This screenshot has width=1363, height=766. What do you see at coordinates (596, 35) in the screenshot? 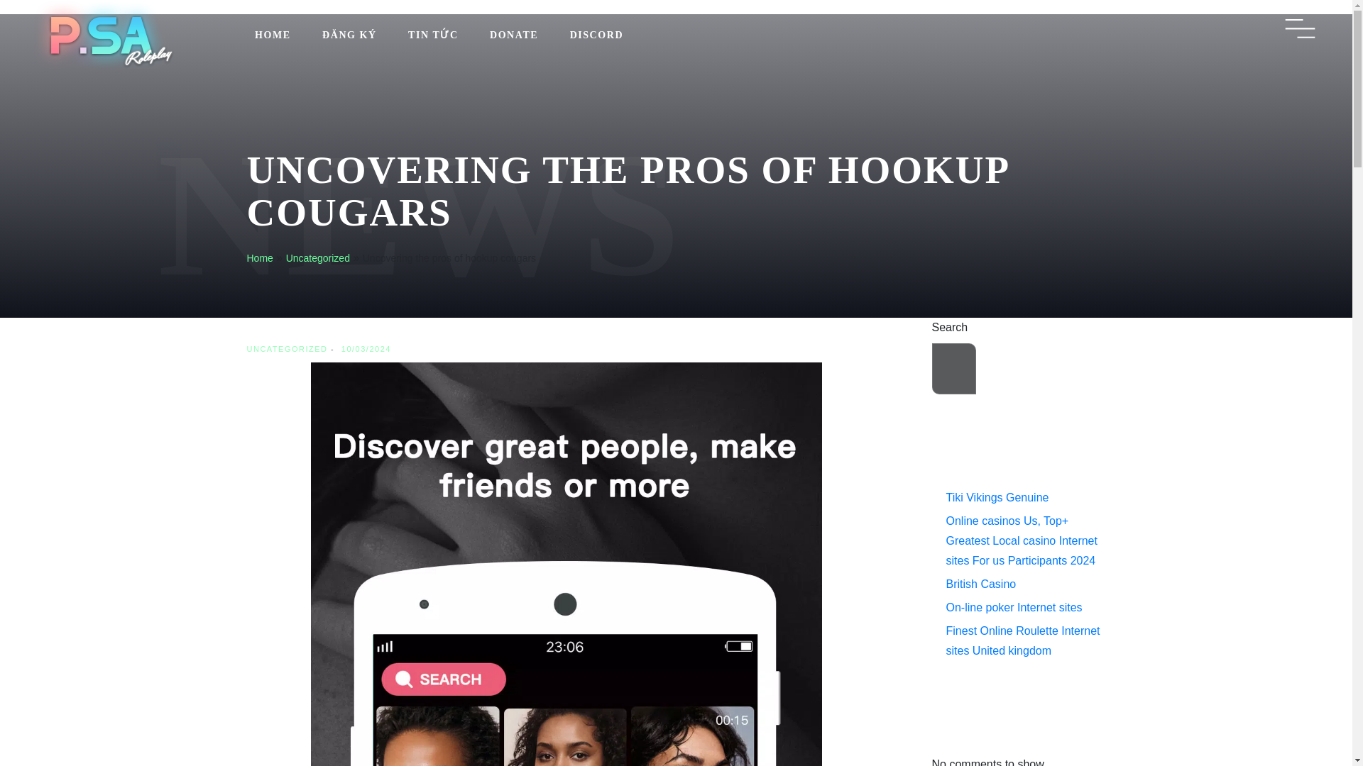
I see `DISCORD` at bounding box center [596, 35].